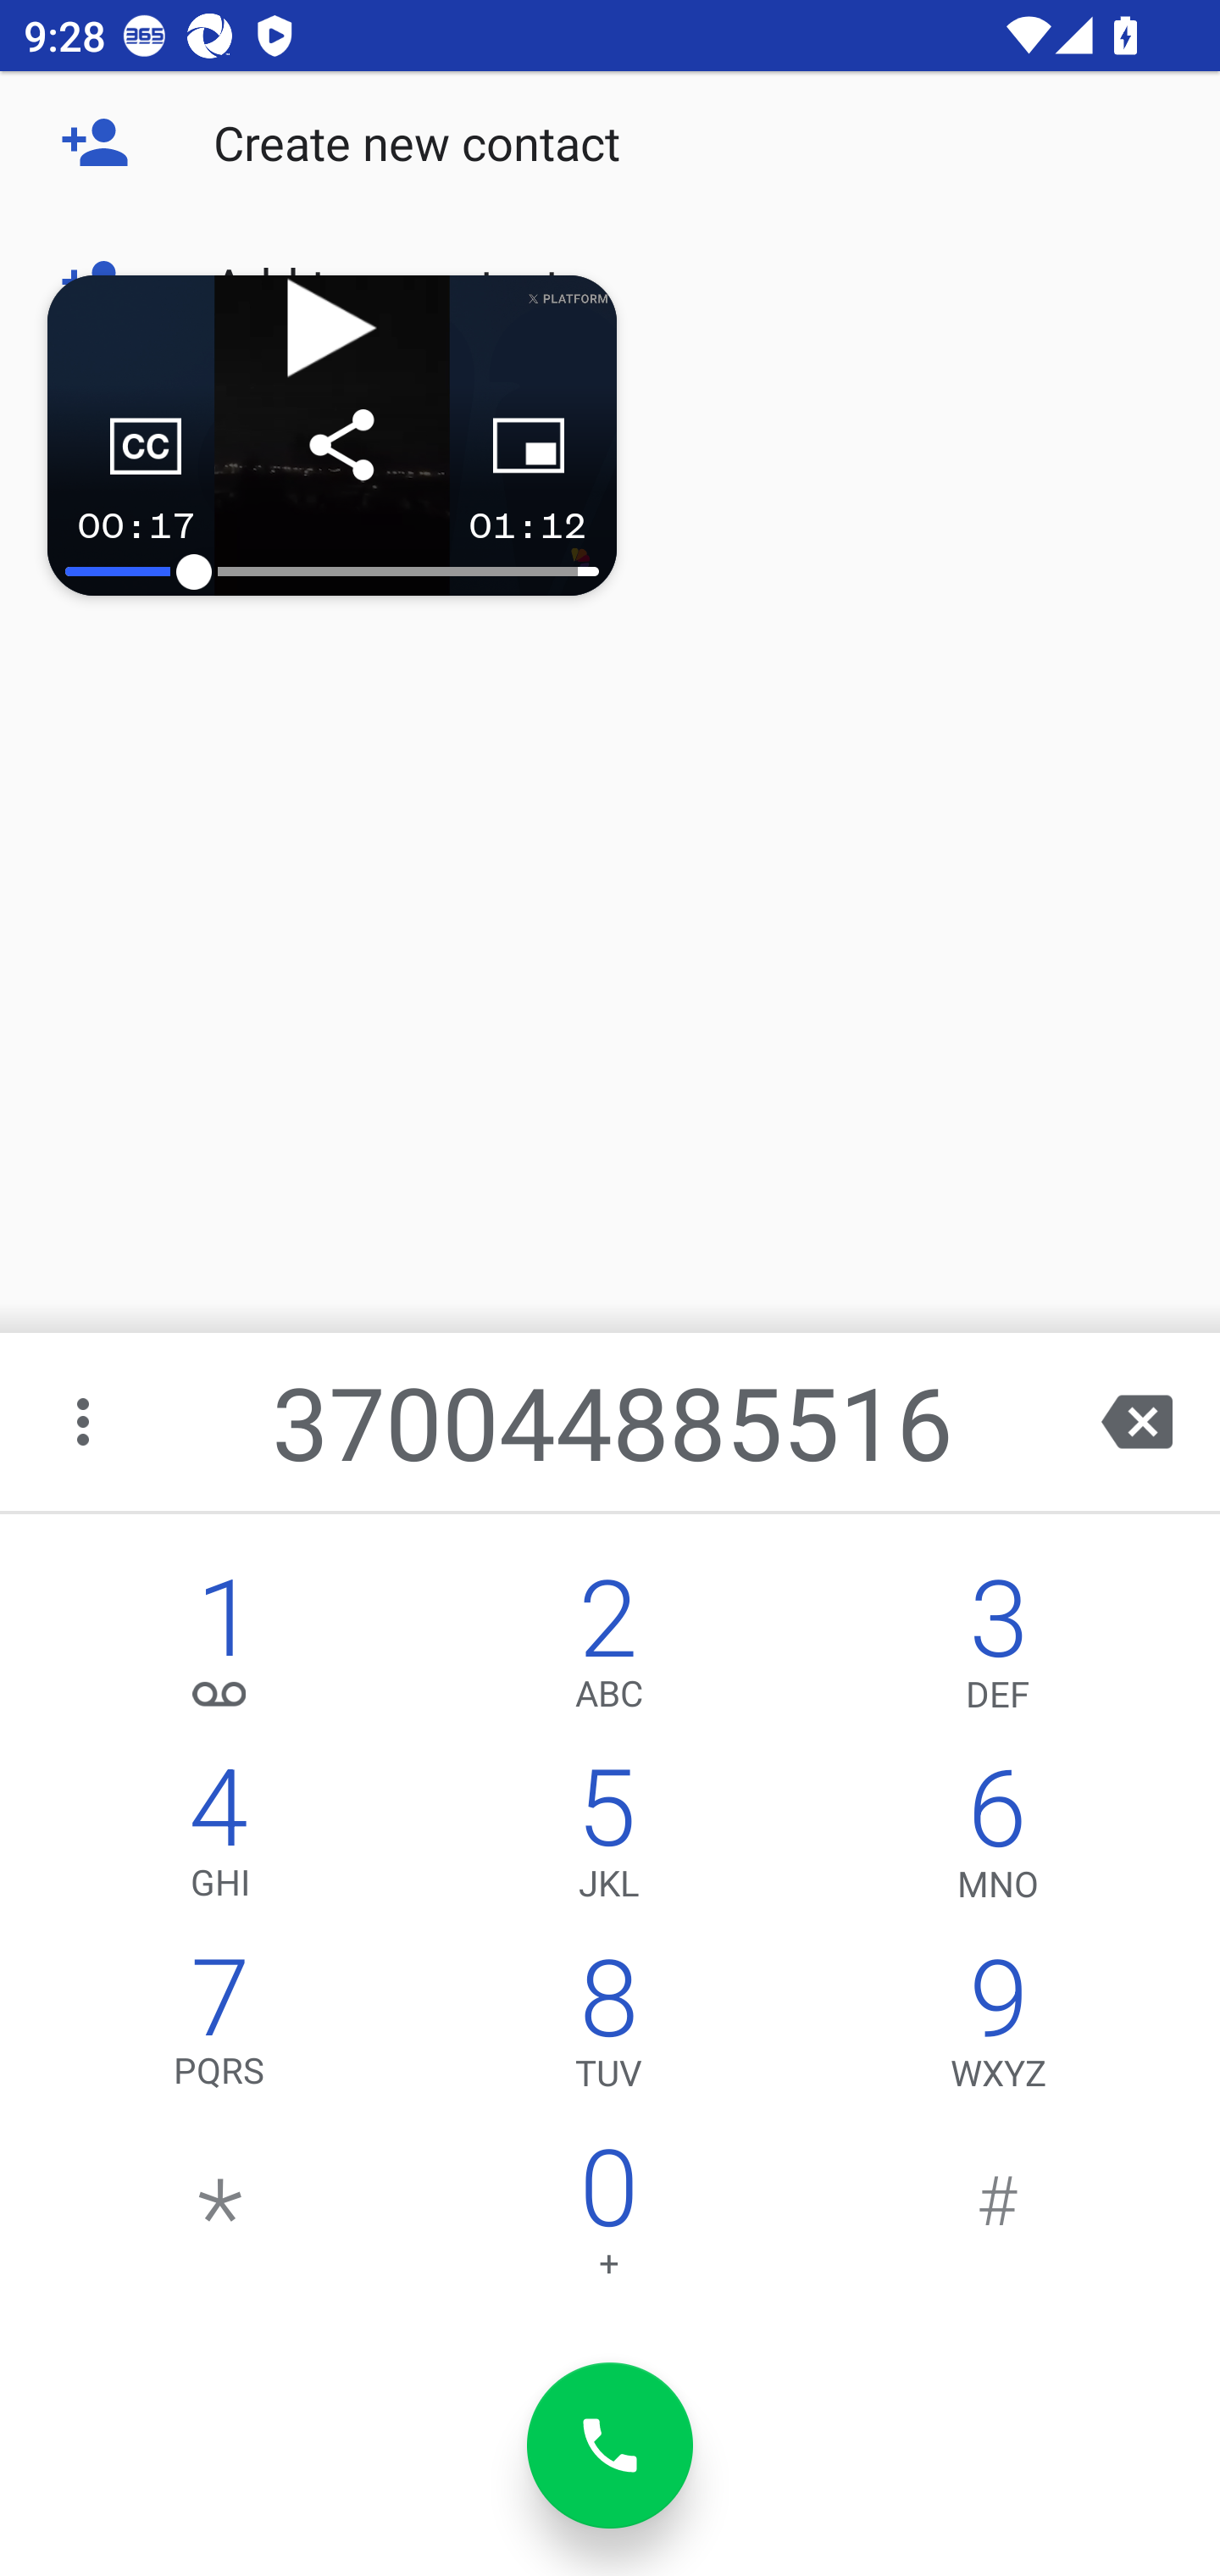 The height and width of the screenshot is (2576, 1220). Describe the element at coordinates (610, 2446) in the screenshot. I see `dial` at that location.